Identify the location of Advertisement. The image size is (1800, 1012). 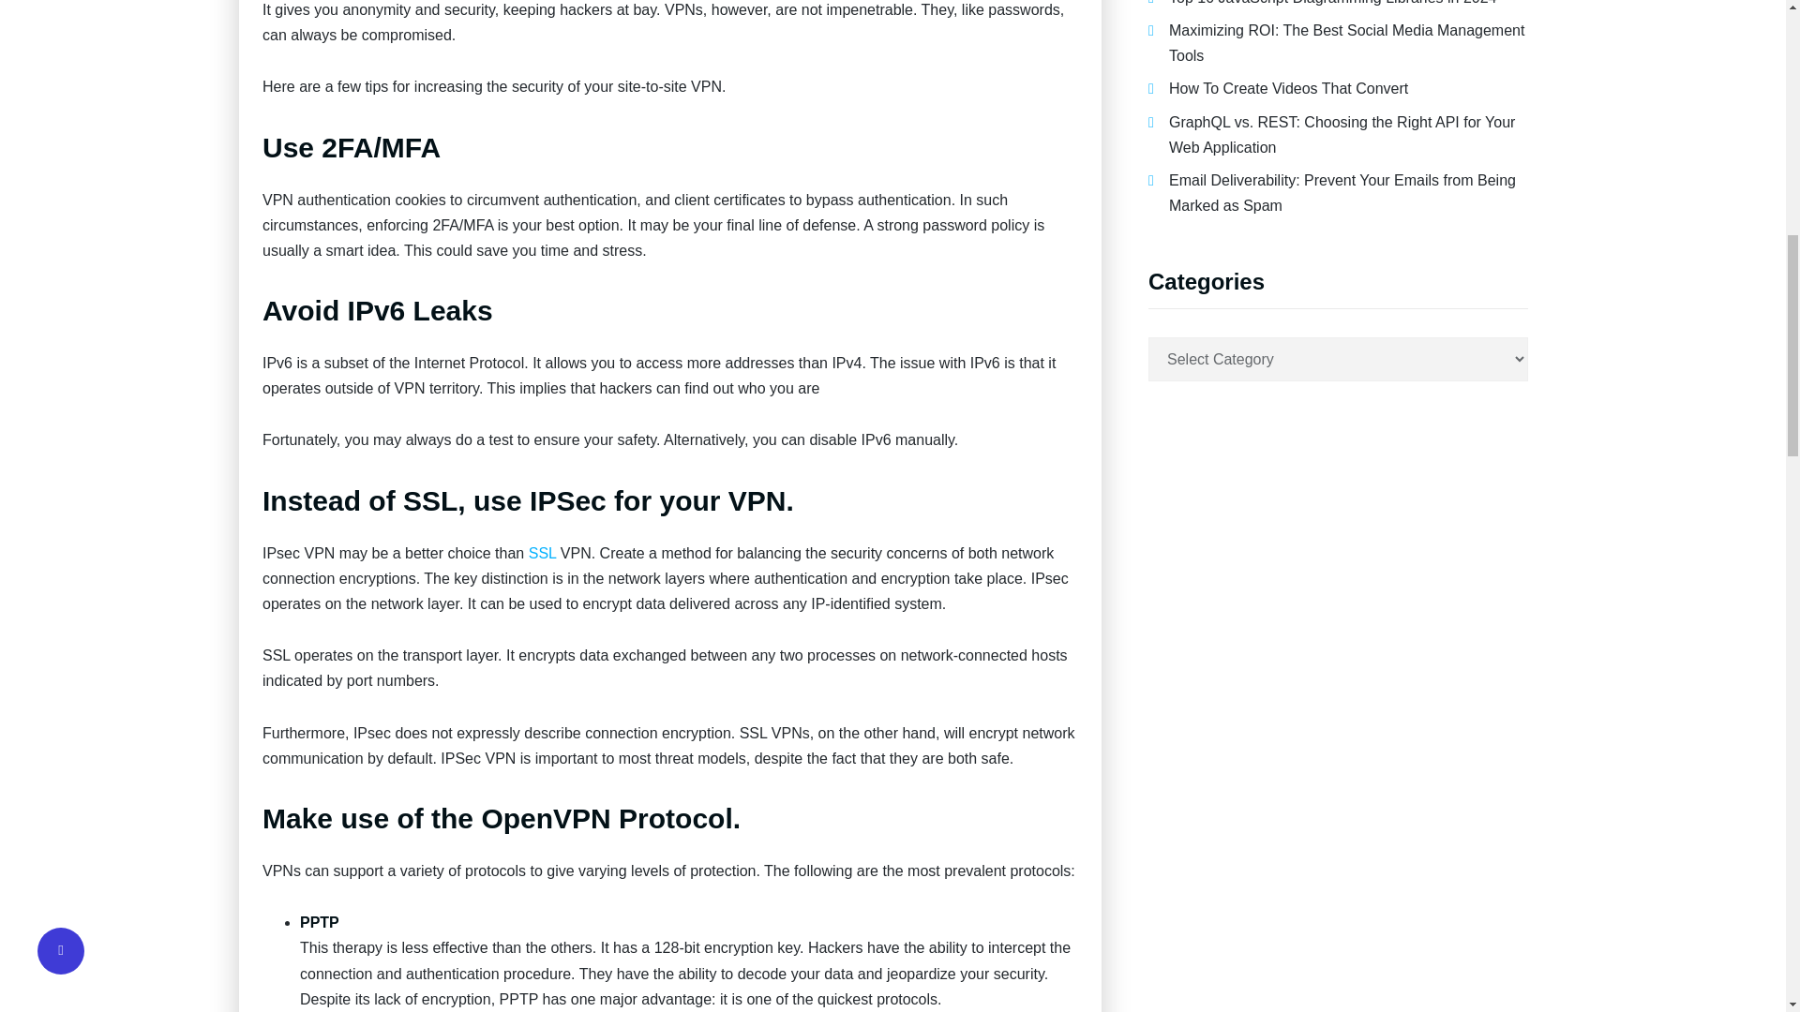
(1341, 1008).